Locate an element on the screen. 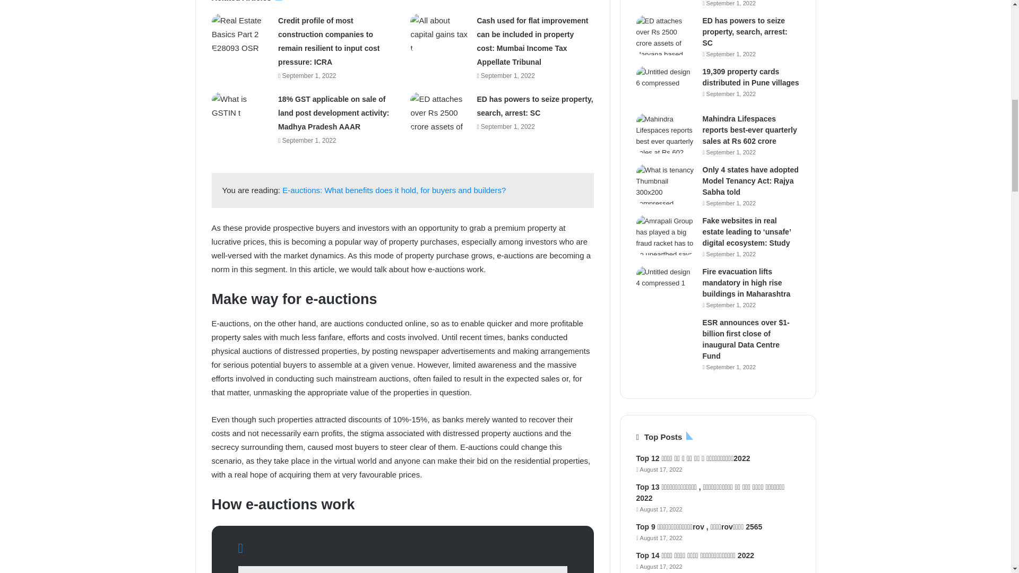  ED has powers to seize property, search, arrest: SC 4 is located at coordinates (439, 112).